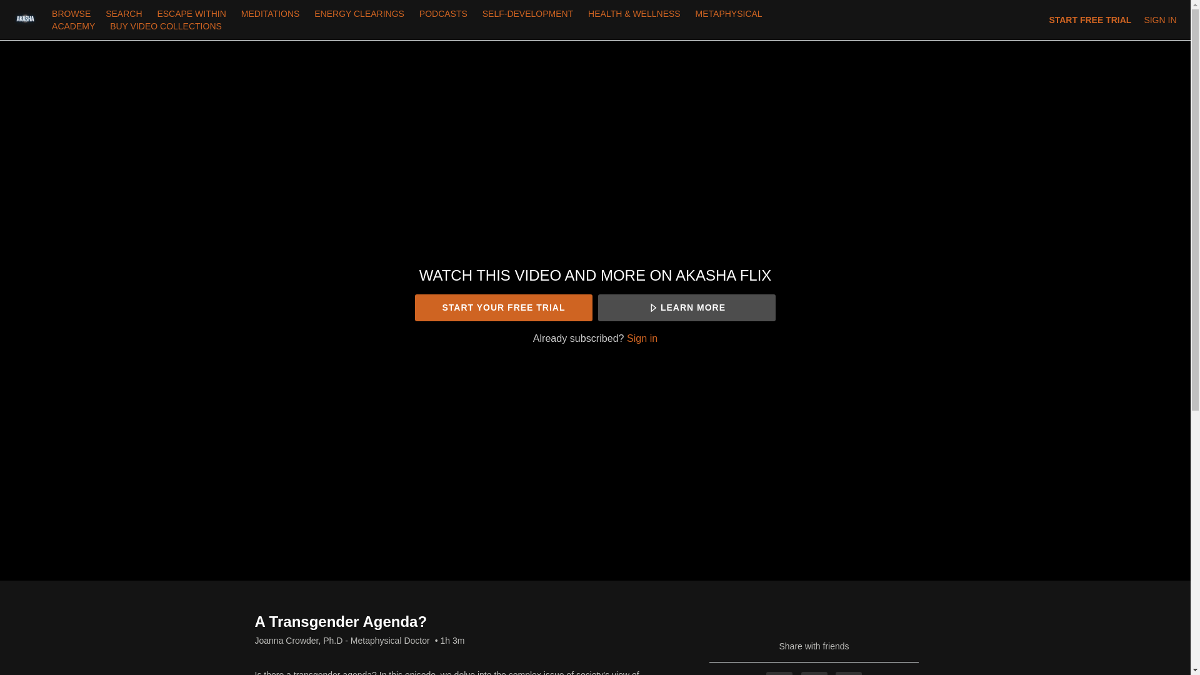 The image size is (1200, 675). Describe the element at coordinates (443, 14) in the screenshot. I see `PODCASTS` at that location.